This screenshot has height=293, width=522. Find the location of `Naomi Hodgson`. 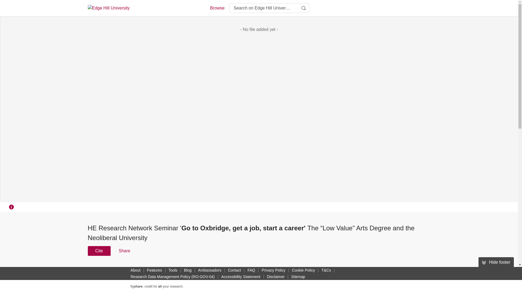

Naomi Hodgson is located at coordinates (221, 279).